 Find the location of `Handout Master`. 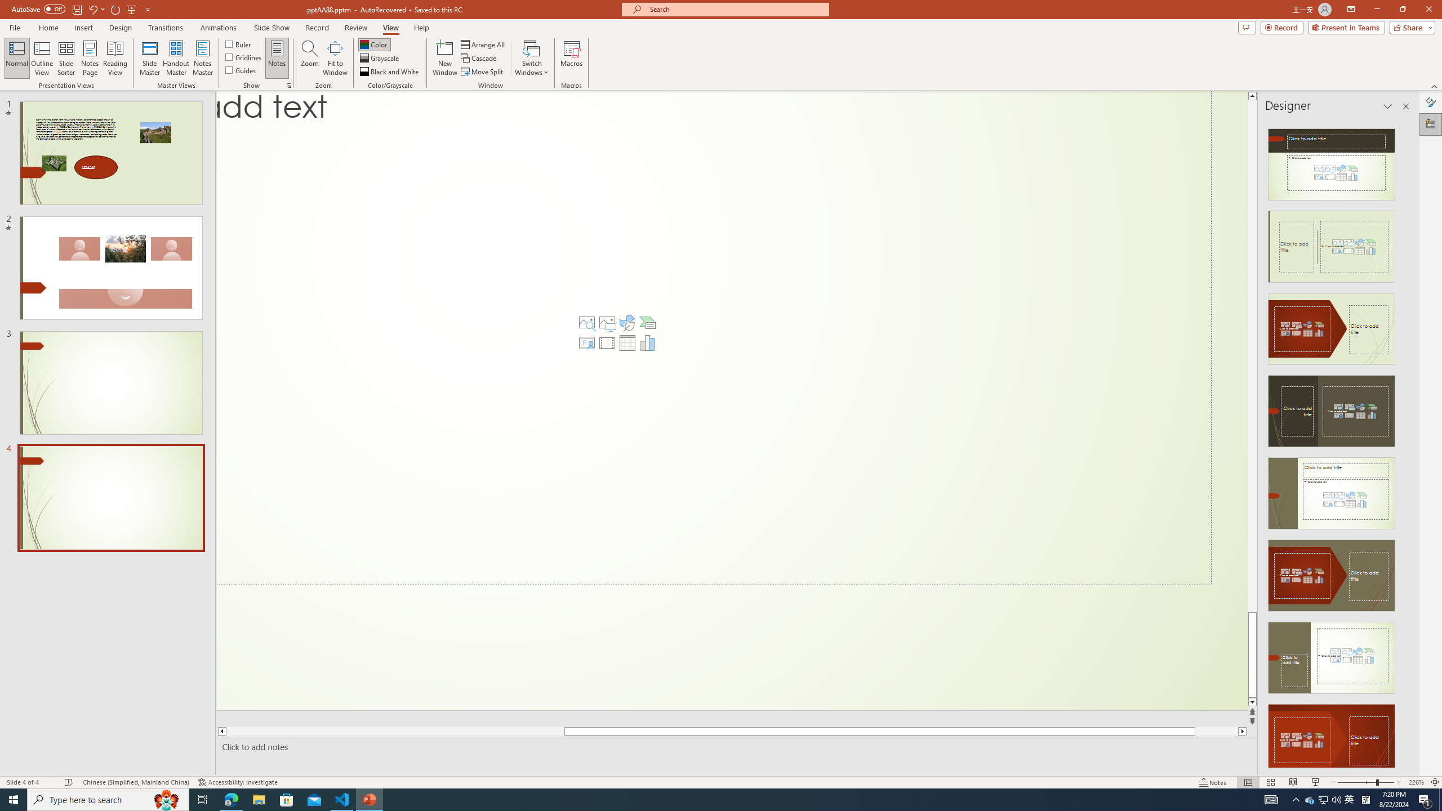

Handout Master is located at coordinates (176, 58).